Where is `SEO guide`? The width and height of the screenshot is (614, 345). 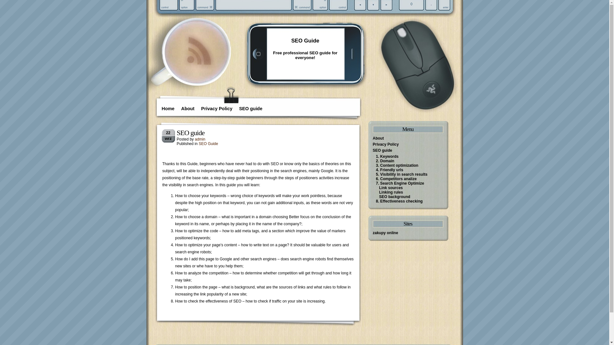
SEO guide is located at coordinates (382, 150).